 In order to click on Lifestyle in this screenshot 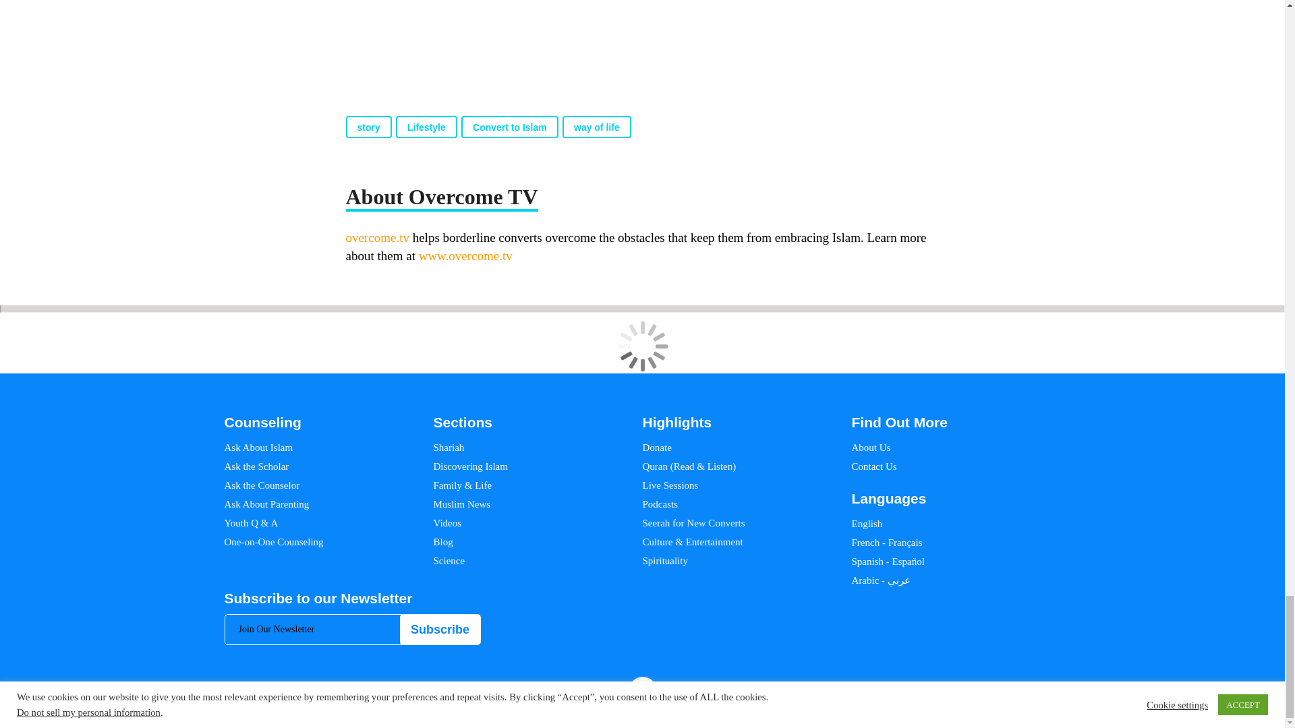, I will do `click(426, 127)`.